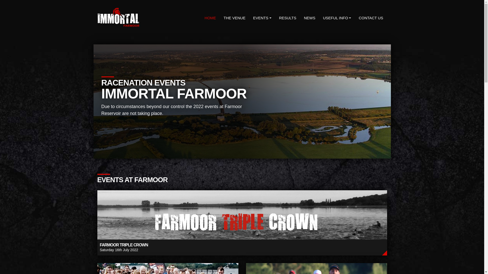  Describe the element at coordinates (235, 18) in the screenshot. I see `THE VENUE` at that location.